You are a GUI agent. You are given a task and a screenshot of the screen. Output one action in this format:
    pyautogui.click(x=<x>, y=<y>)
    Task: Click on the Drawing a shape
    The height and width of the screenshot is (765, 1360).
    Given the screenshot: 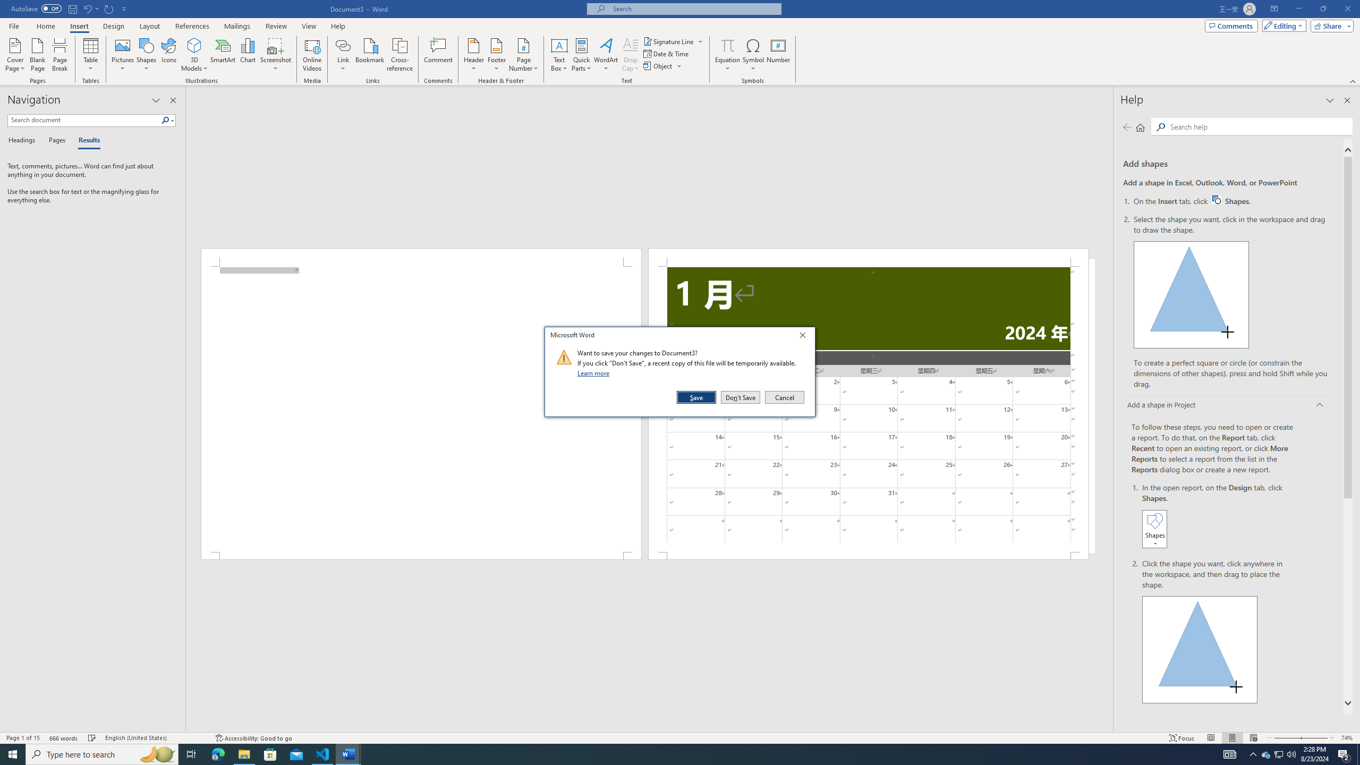 What is the action you would take?
    pyautogui.click(x=371, y=55)
    